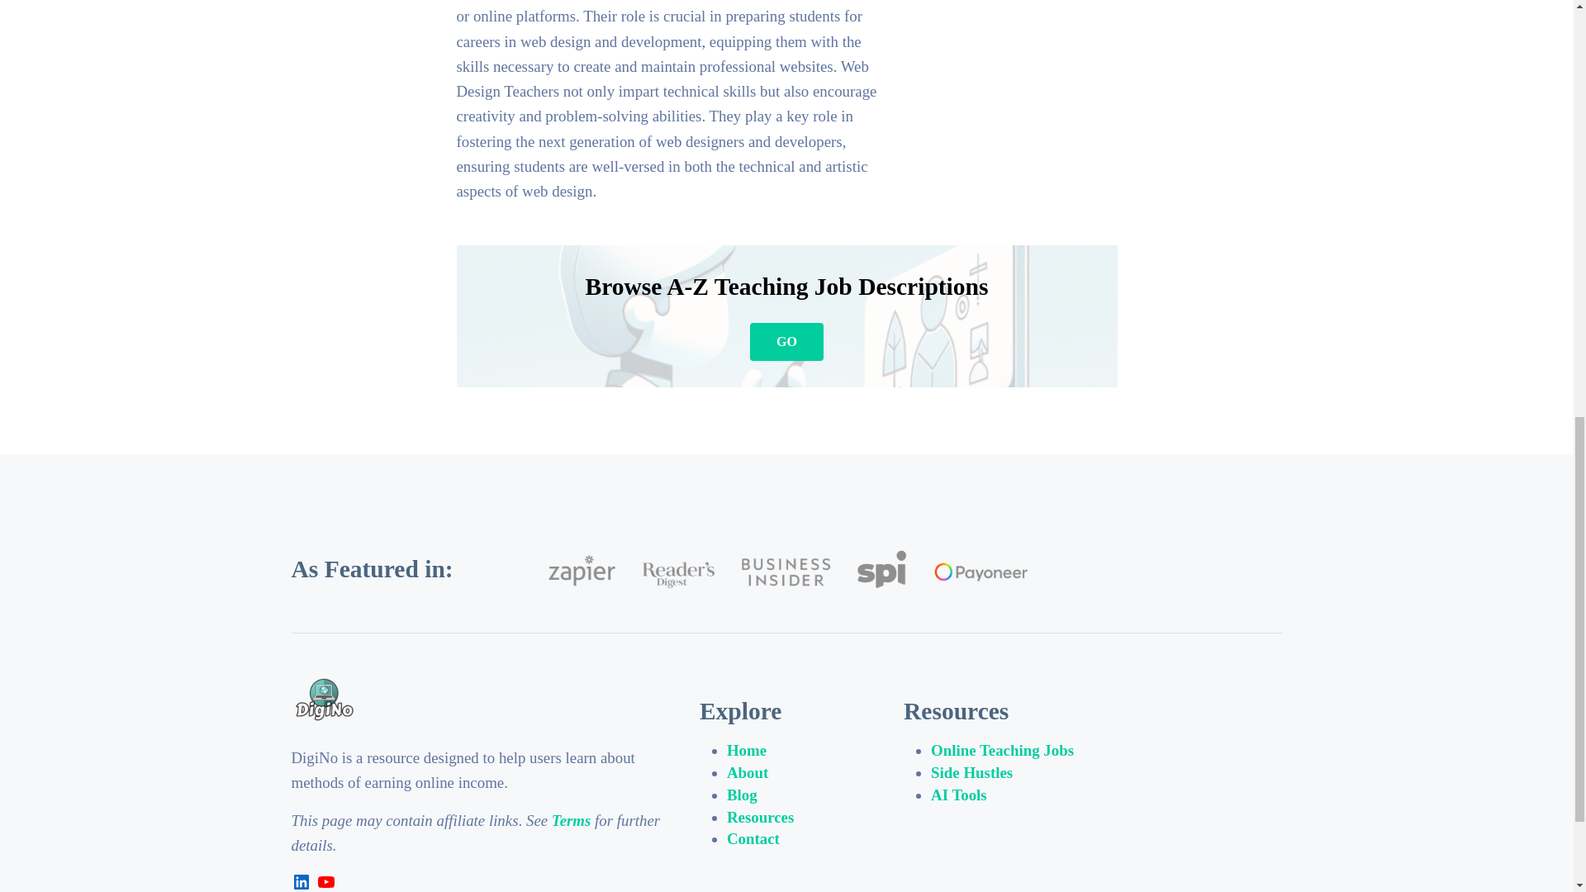 This screenshot has height=892, width=1586. Describe the element at coordinates (301, 882) in the screenshot. I see `LinkedIn` at that location.